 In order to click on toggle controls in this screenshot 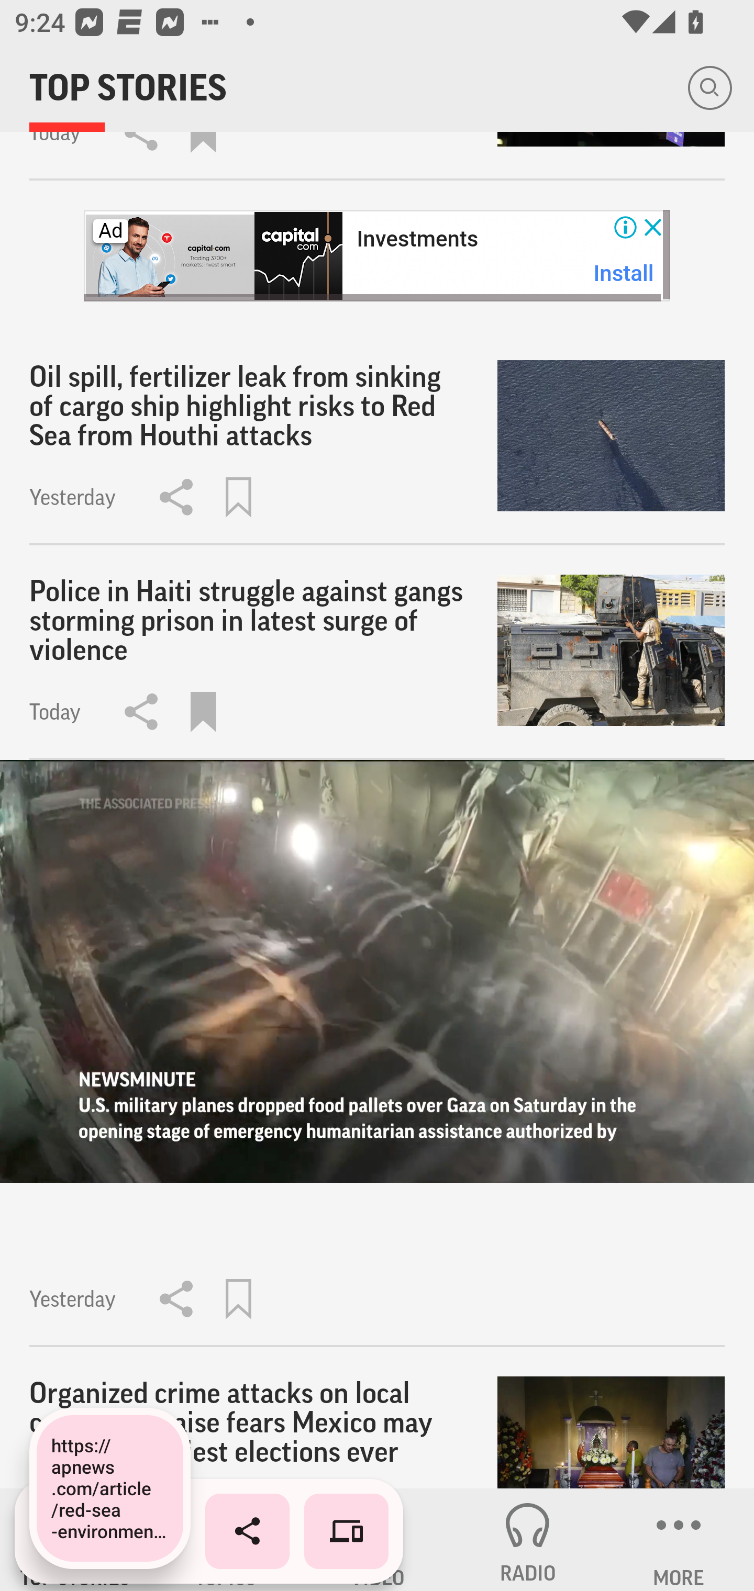, I will do `click(377, 971)`.